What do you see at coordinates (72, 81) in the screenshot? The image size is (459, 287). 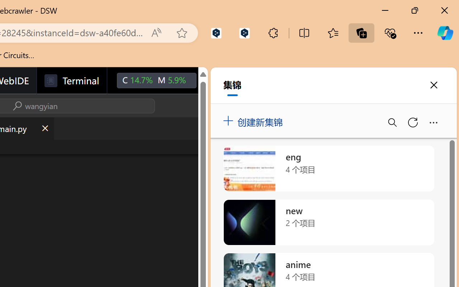 I see `Terminal` at bounding box center [72, 81].